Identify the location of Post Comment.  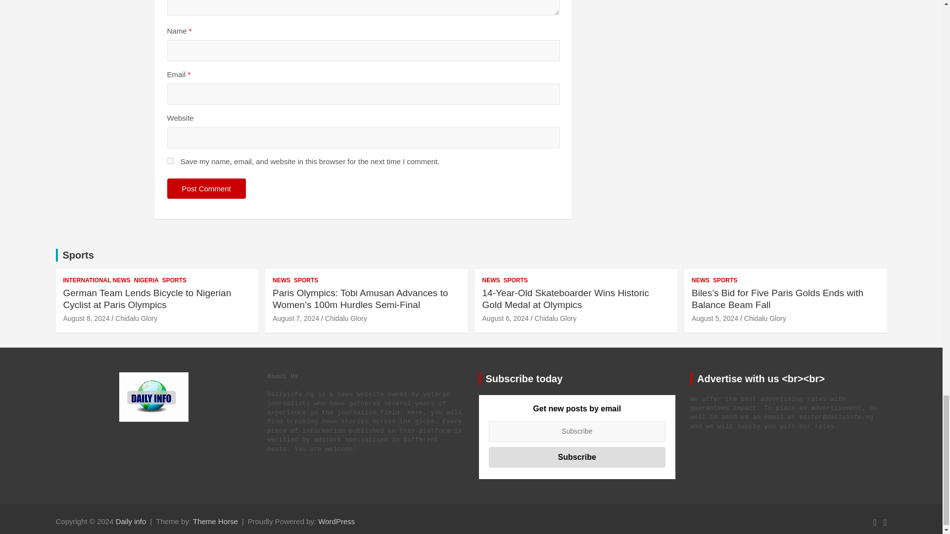
(206, 188).